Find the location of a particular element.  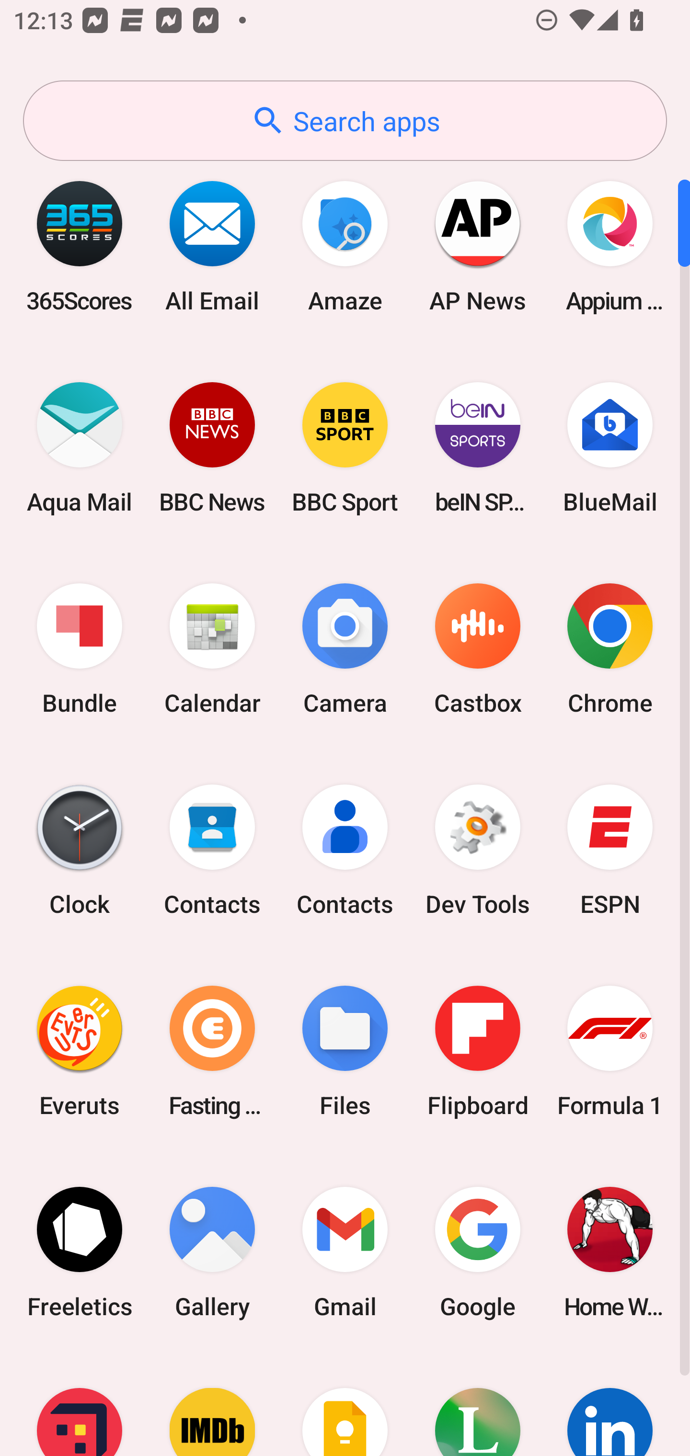

Formula 1 is located at coordinates (610, 1051).